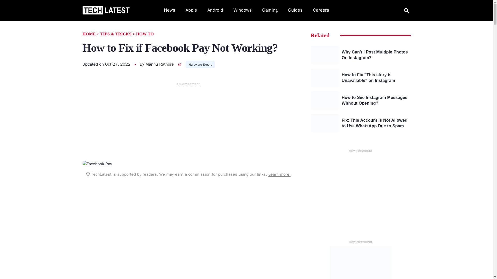  I want to click on Learn more., so click(279, 174).